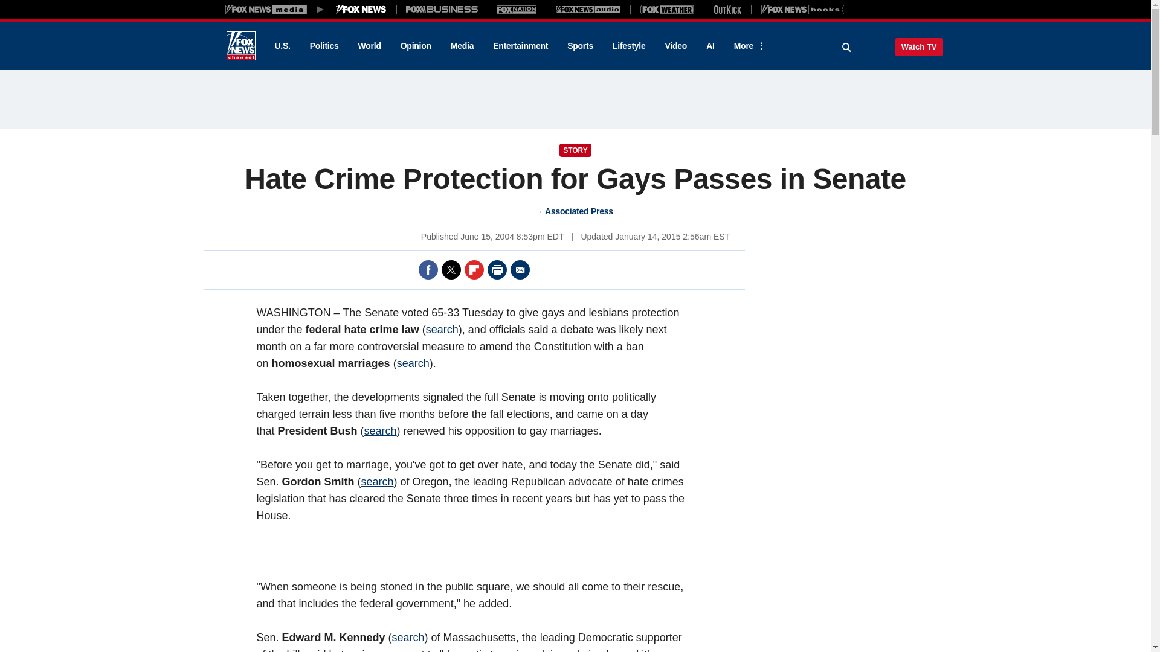  What do you see at coordinates (727, 9) in the screenshot?
I see `Outkick` at bounding box center [727, 9].